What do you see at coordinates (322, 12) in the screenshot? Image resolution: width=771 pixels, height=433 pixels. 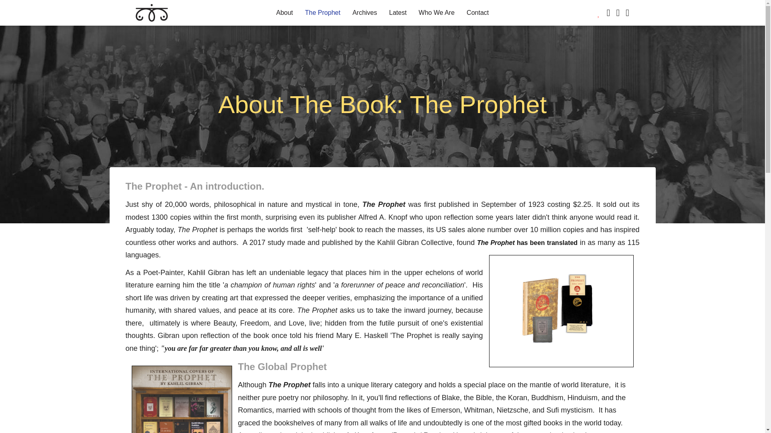 I see `The Prophet` at bounding box center [322, 12].